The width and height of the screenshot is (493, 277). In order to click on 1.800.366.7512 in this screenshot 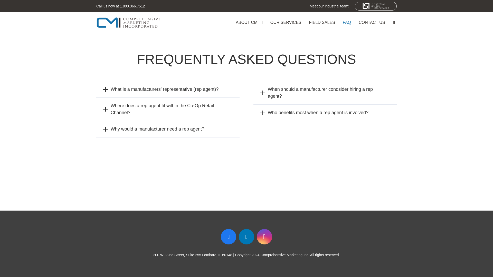, I will do `click(132, 6)`.